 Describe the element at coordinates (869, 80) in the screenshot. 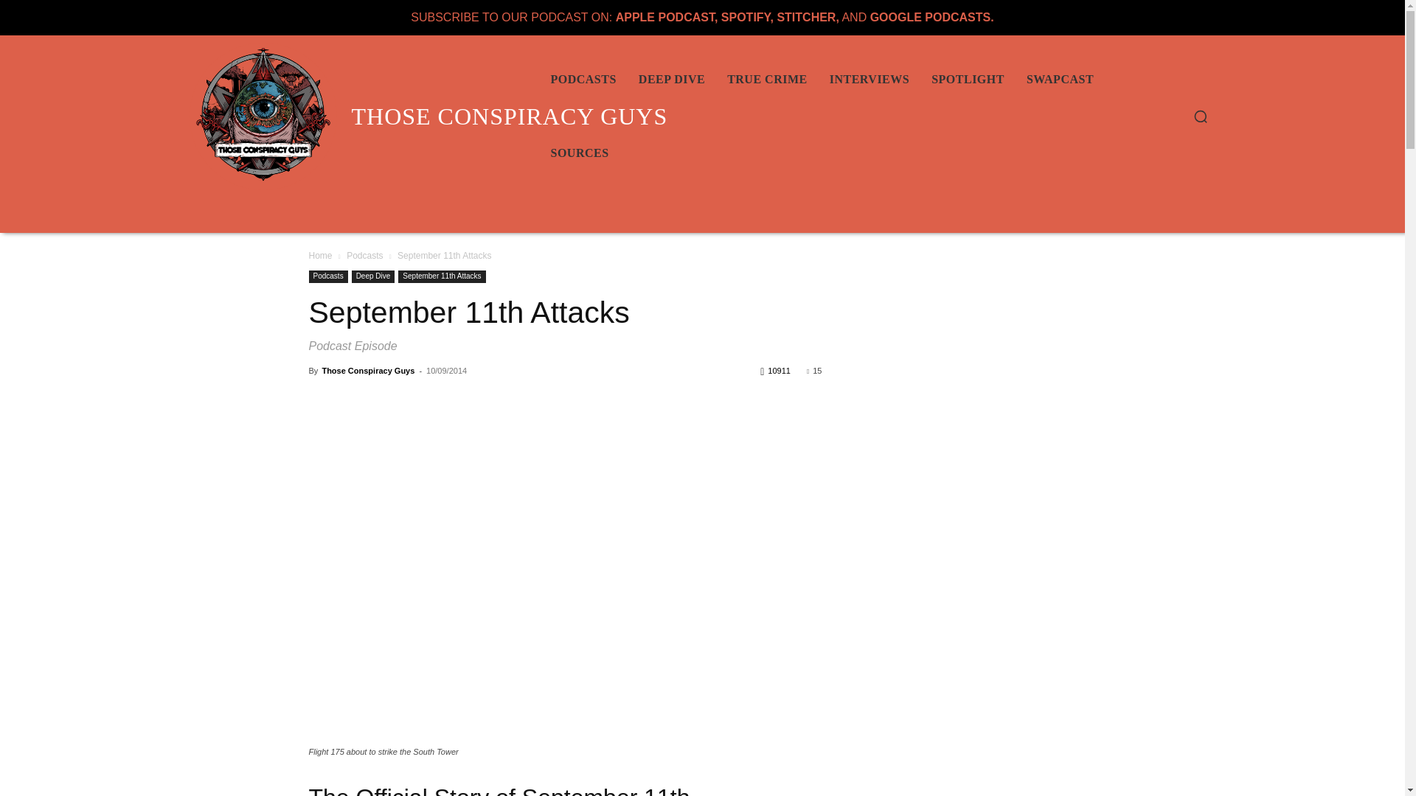

I see `INTERVIEWS` at that location.